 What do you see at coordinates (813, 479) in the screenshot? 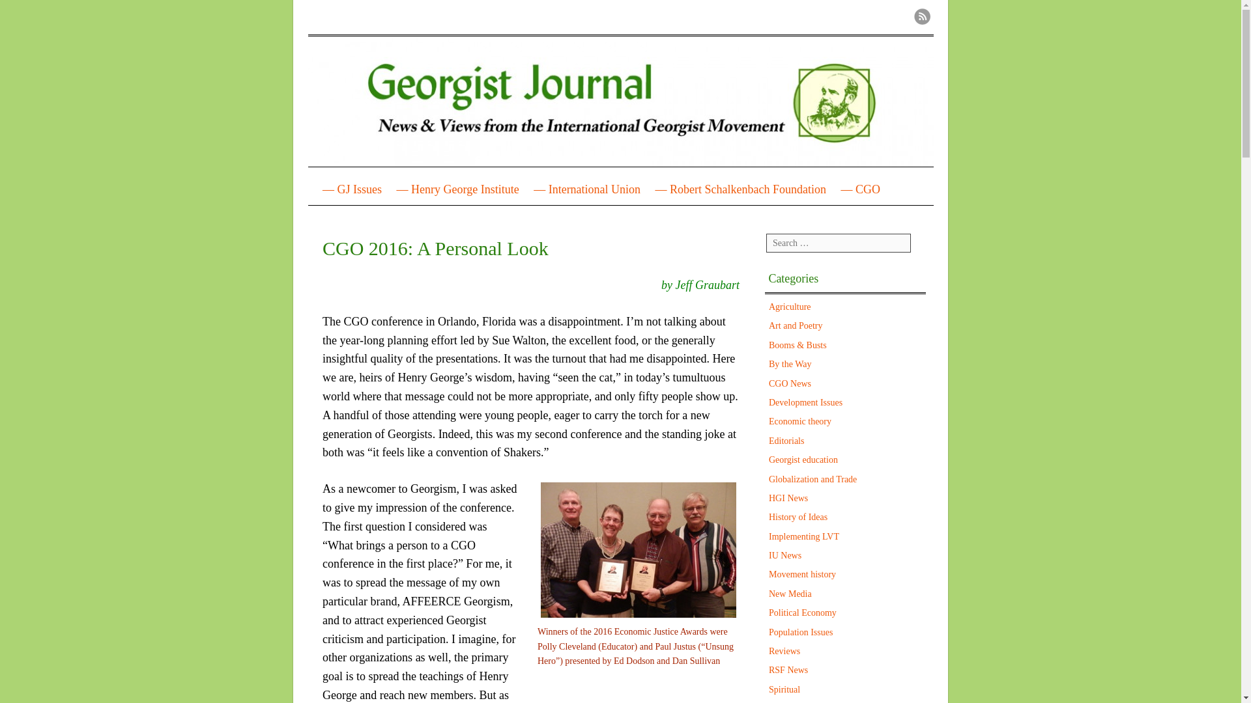
I see `Globalization and Trade` at bounding box center [813, 479].